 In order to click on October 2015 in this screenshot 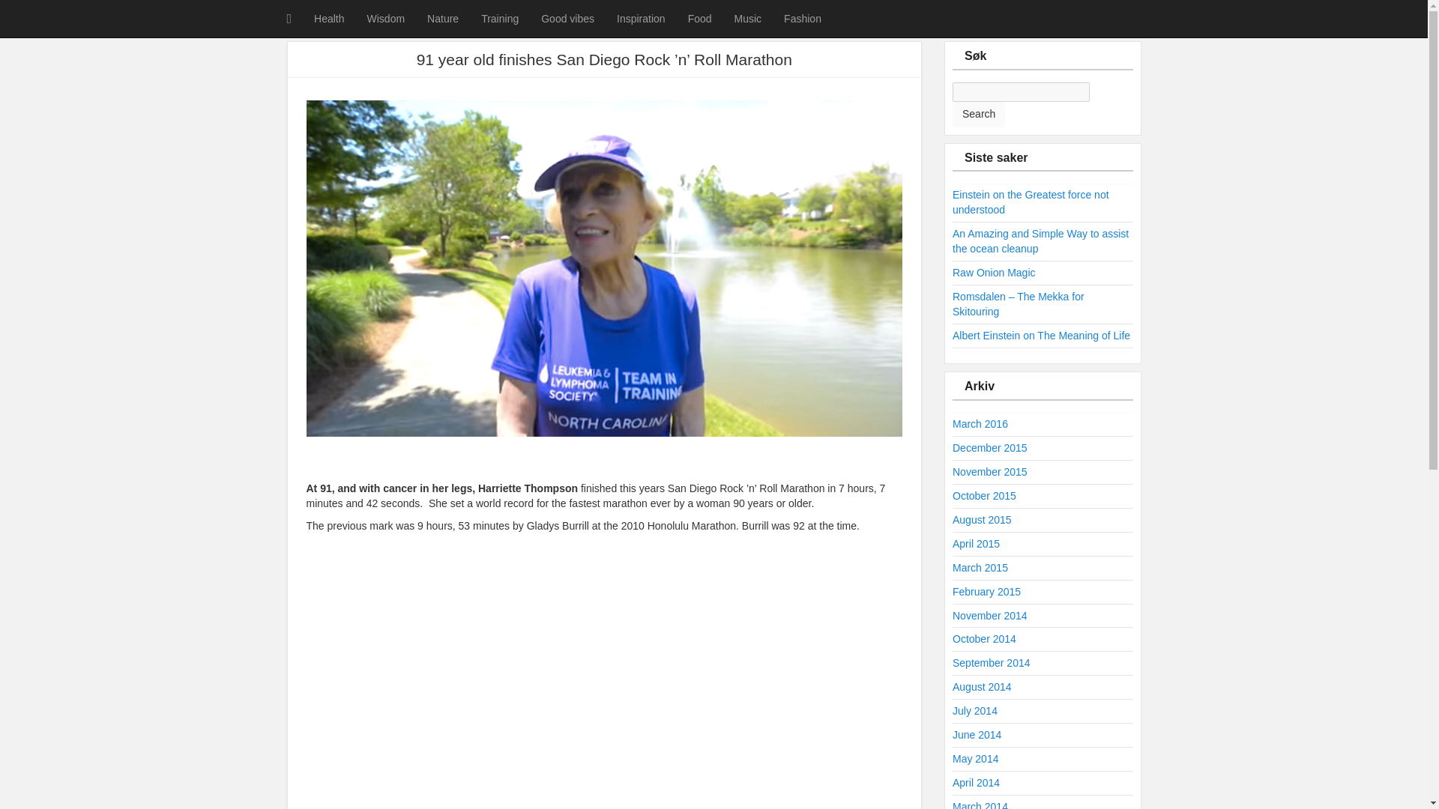, I will do `click(984, 496)`.